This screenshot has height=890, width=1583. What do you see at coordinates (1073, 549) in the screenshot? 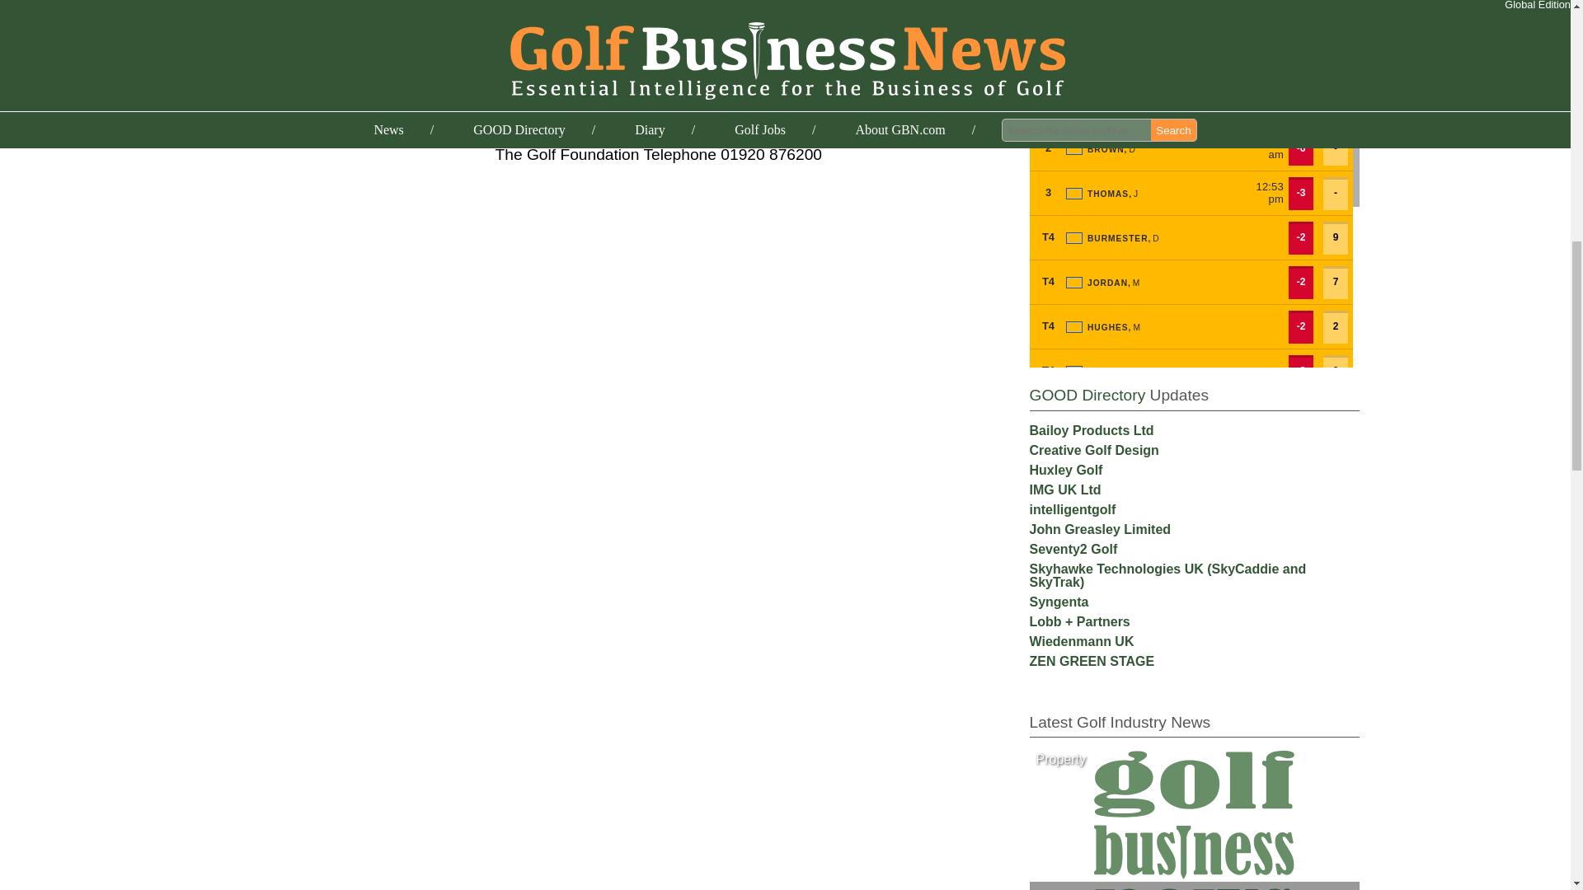
I see `Seventy2 Golf` at bounding box center [1073, 549].